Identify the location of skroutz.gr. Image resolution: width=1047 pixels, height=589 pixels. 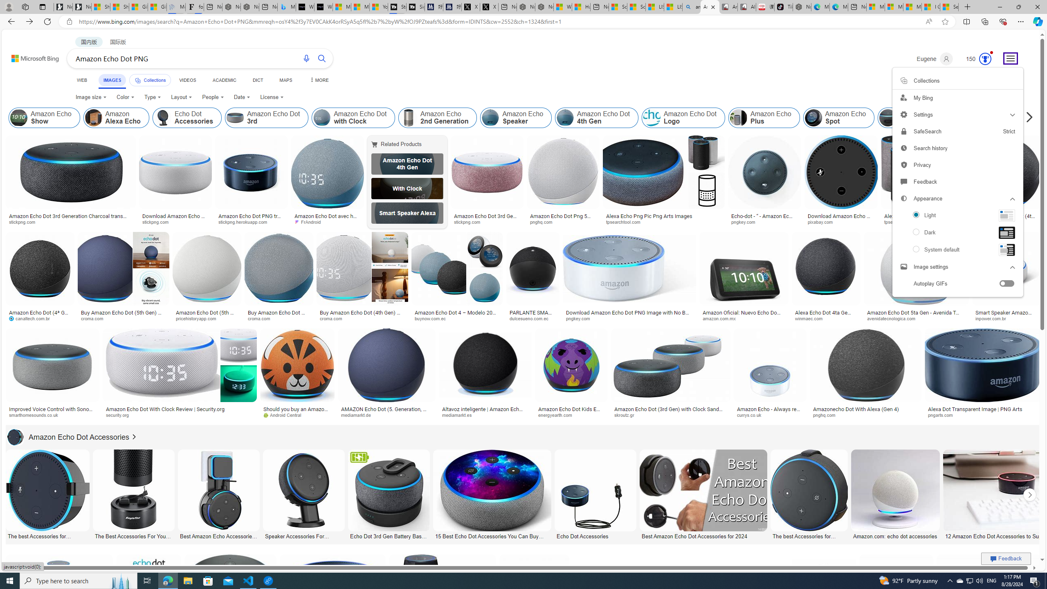
(627, 415).